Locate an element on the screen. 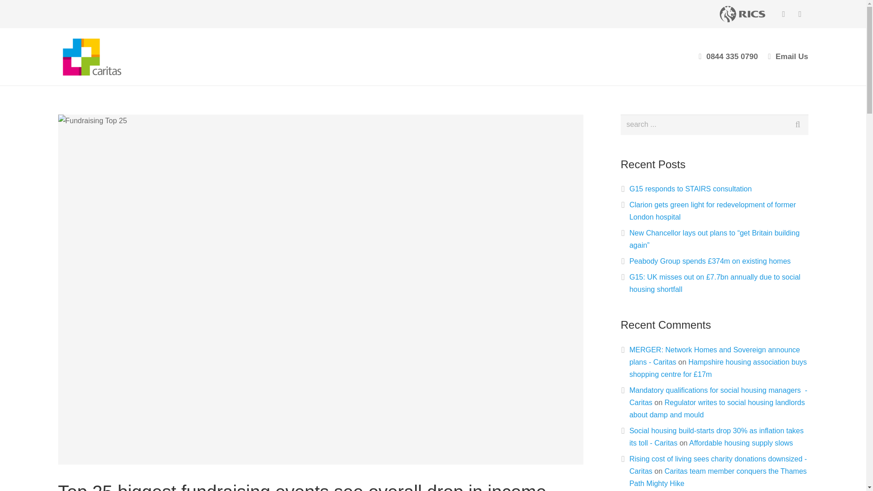 This screenshot has width=873, height=491. G15 responds to STAIRS consultation is located at coordinates (690, 189).